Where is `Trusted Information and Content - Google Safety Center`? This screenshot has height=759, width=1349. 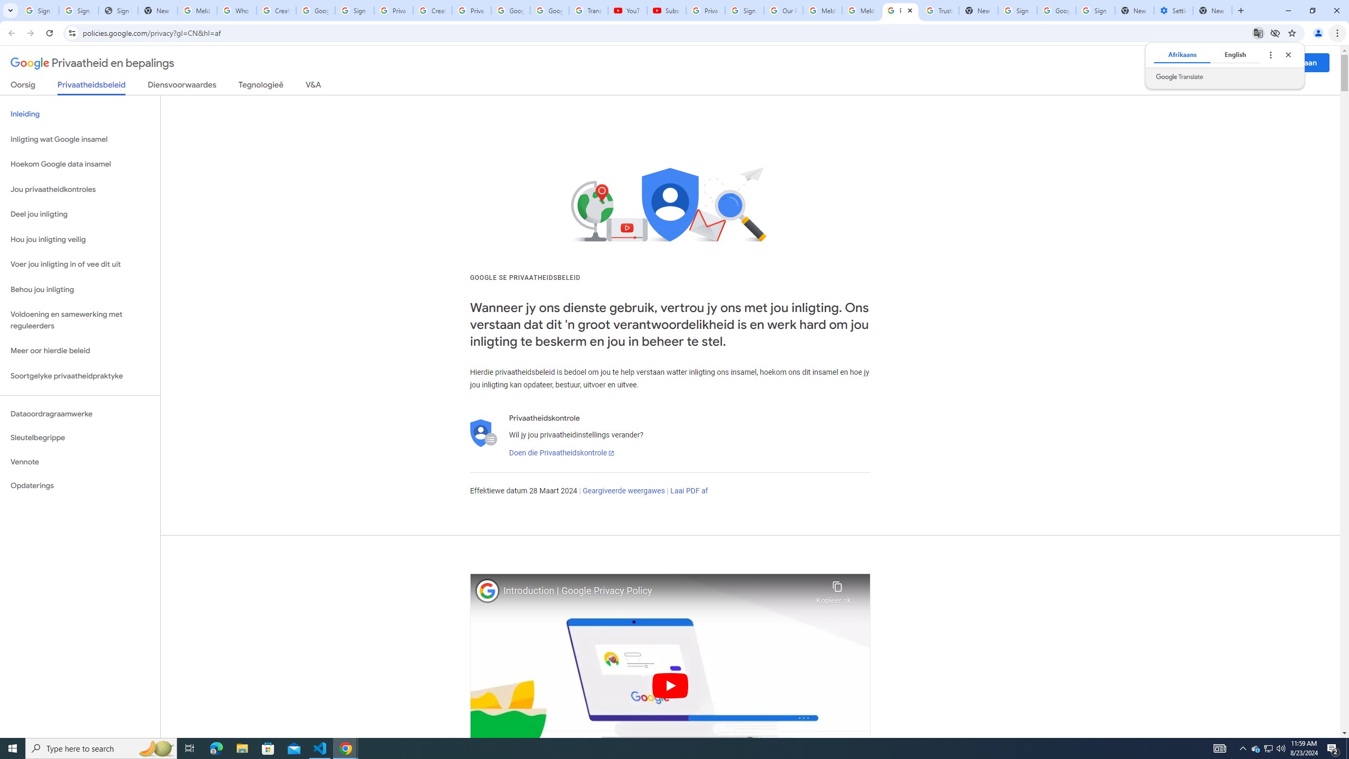 Trusted Information and Content - Google Safety Center is located at coordinates (939, 11).